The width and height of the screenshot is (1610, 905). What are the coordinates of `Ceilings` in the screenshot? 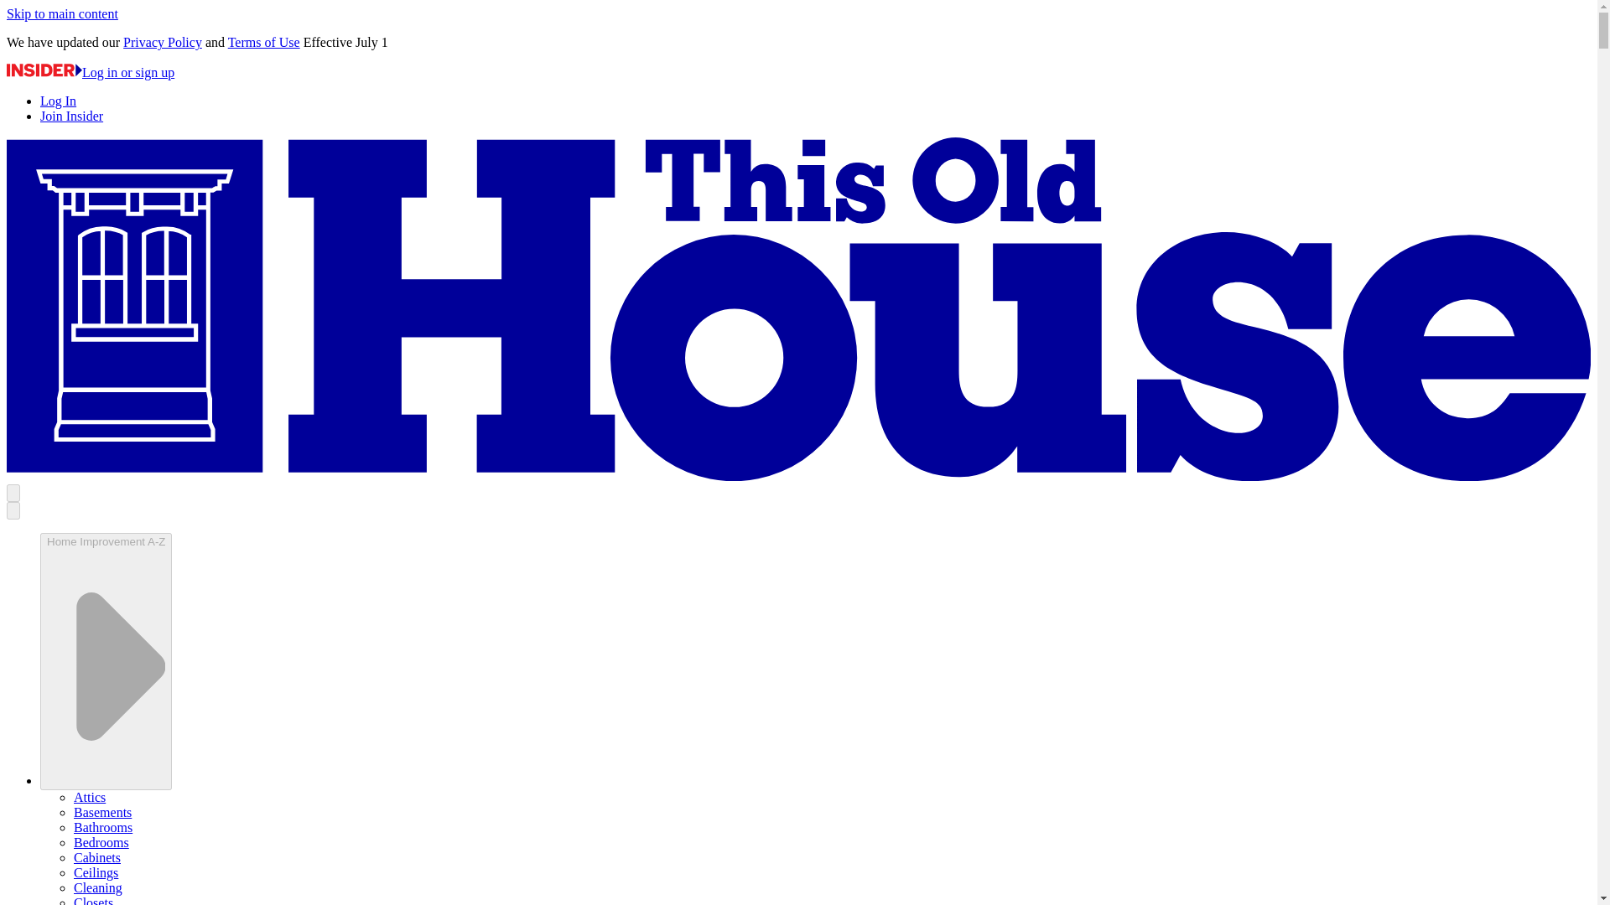 It's located at (96, 871).